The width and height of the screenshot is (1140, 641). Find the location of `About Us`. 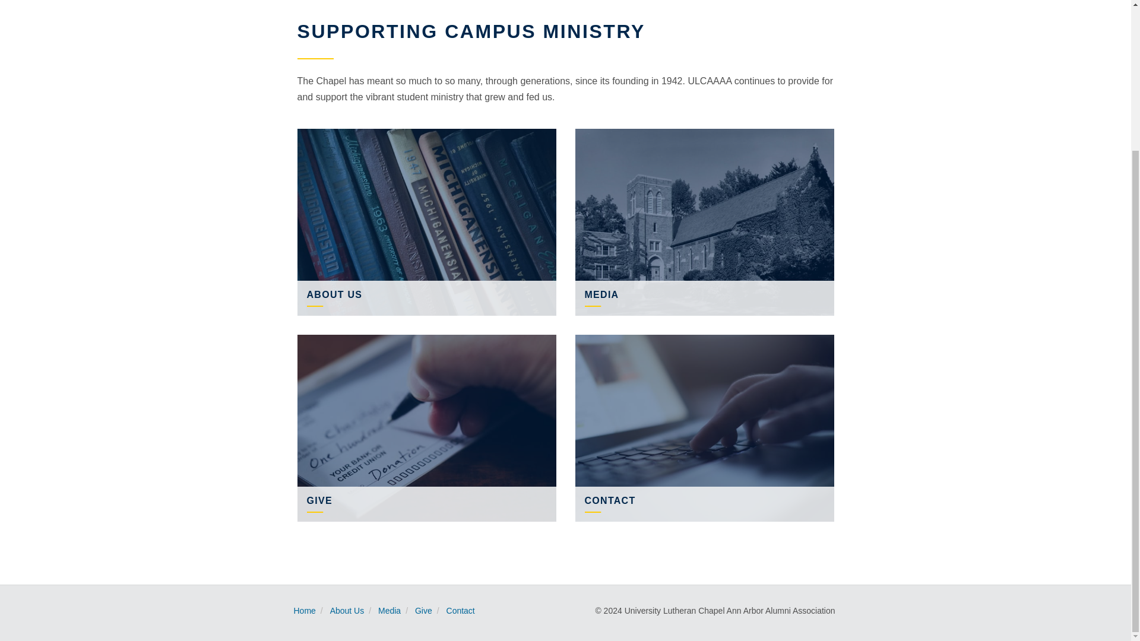

About Us is located at coordinates (350, 610).